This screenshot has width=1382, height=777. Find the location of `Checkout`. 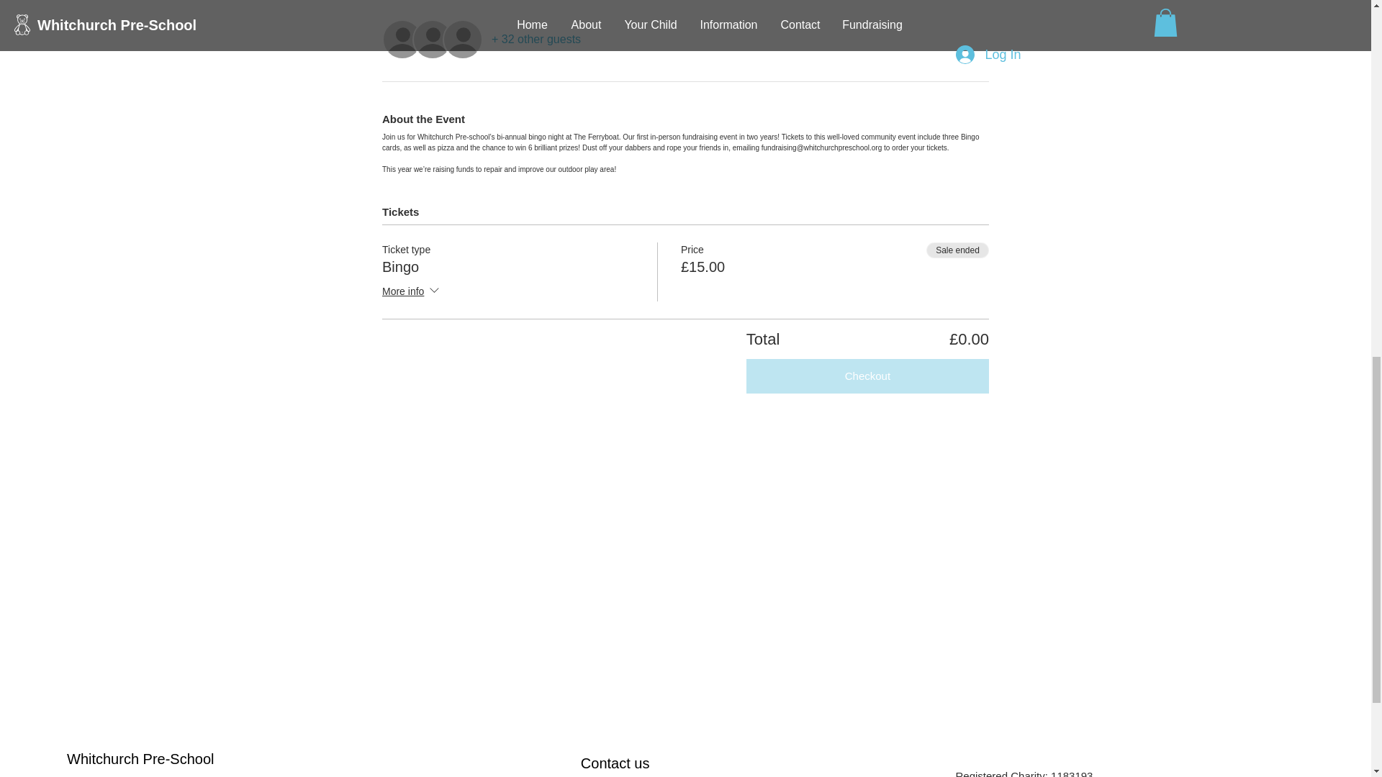

Checkout is located at coordinates (867, 376).